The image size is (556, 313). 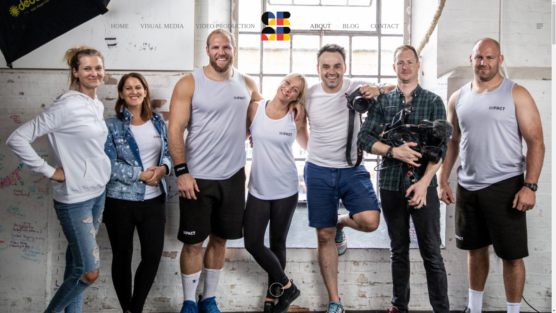 What do you see at coordinates (540, 26) in the screenshot?
I see `Menu` at bounding box center [540, 26].